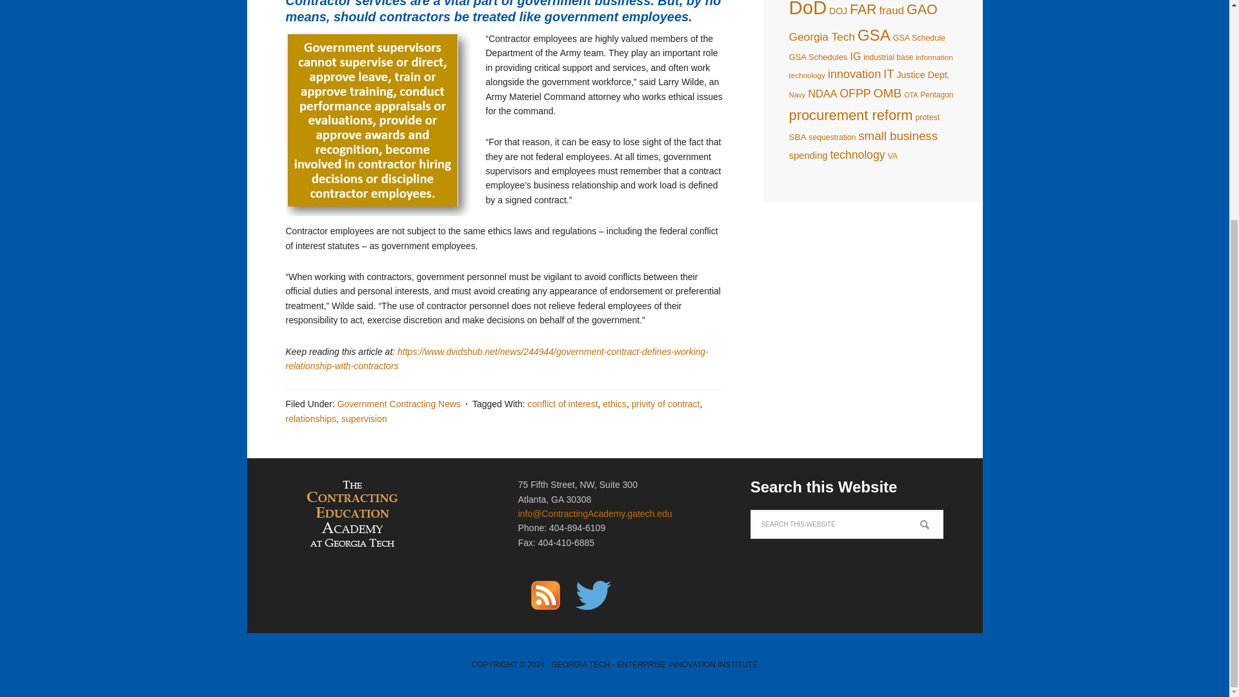 This screenshot has width=1239, height=697. I want to click on ethics, so click(614, 403).